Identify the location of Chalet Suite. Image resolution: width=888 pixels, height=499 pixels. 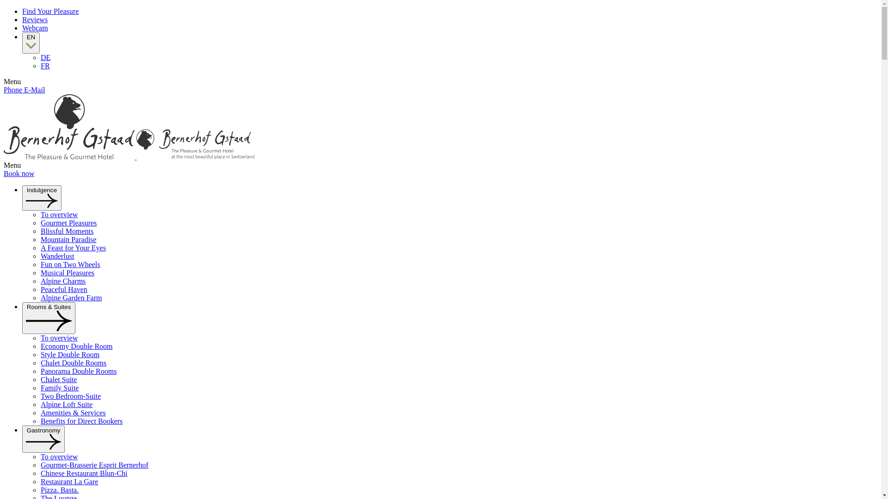
(59, 380).